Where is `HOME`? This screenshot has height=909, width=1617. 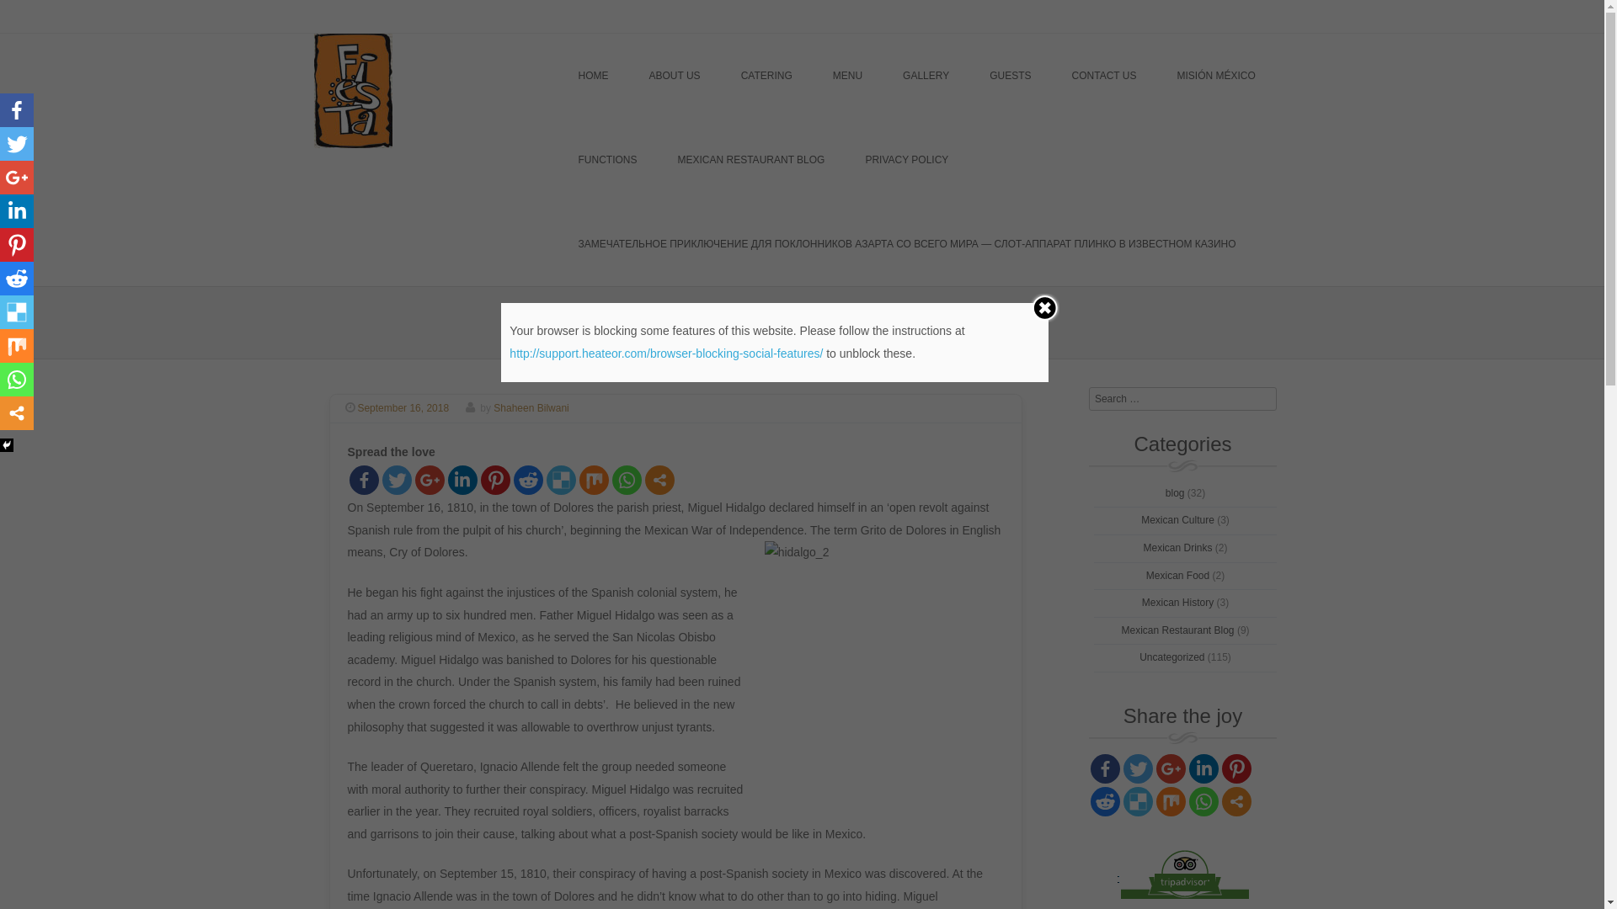 HOME is located at coordinates (593, 76).